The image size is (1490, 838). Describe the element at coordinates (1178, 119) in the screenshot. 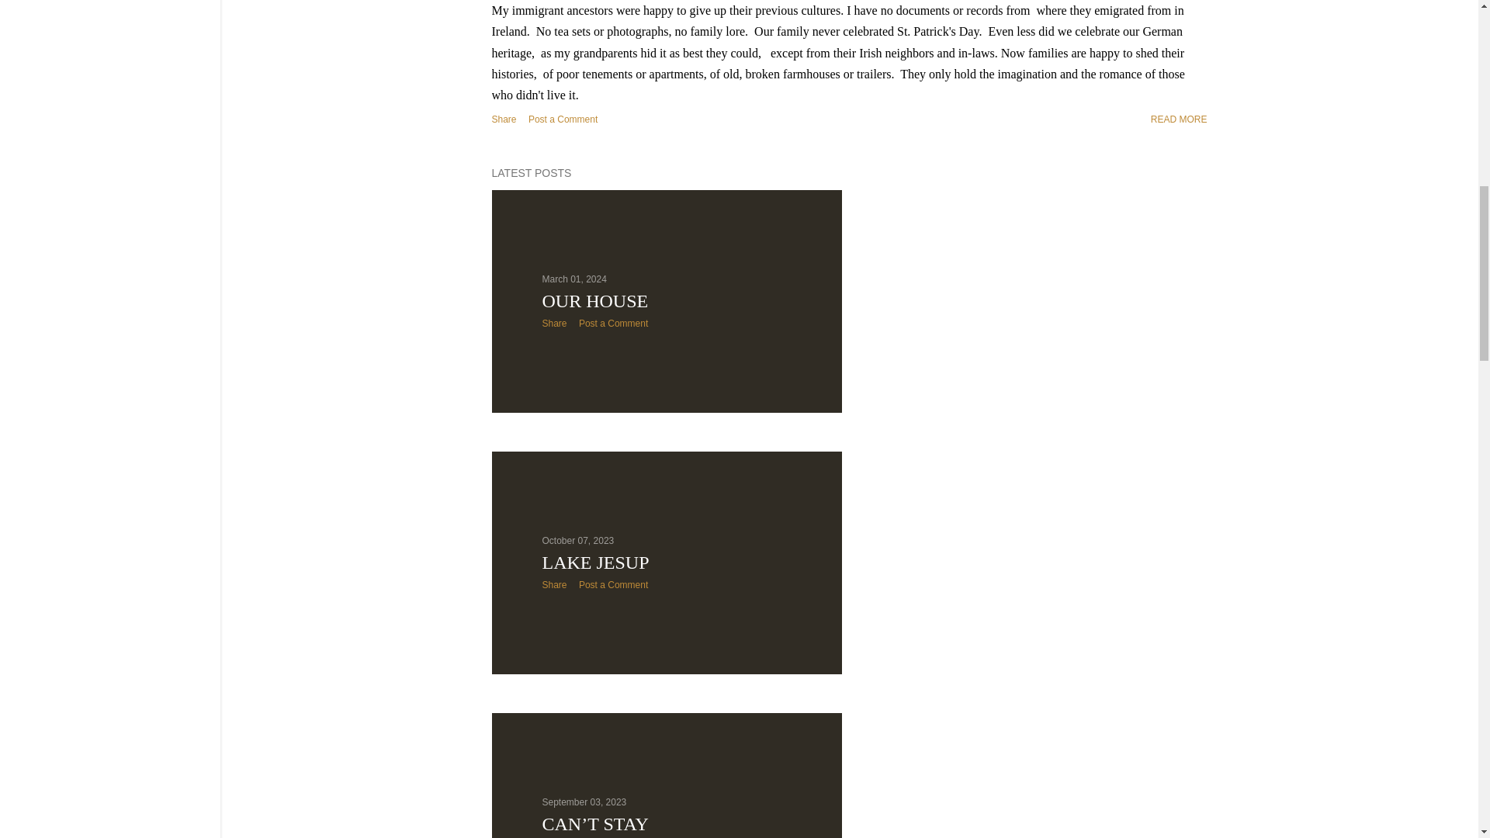

I see `Ancestors` at that location.